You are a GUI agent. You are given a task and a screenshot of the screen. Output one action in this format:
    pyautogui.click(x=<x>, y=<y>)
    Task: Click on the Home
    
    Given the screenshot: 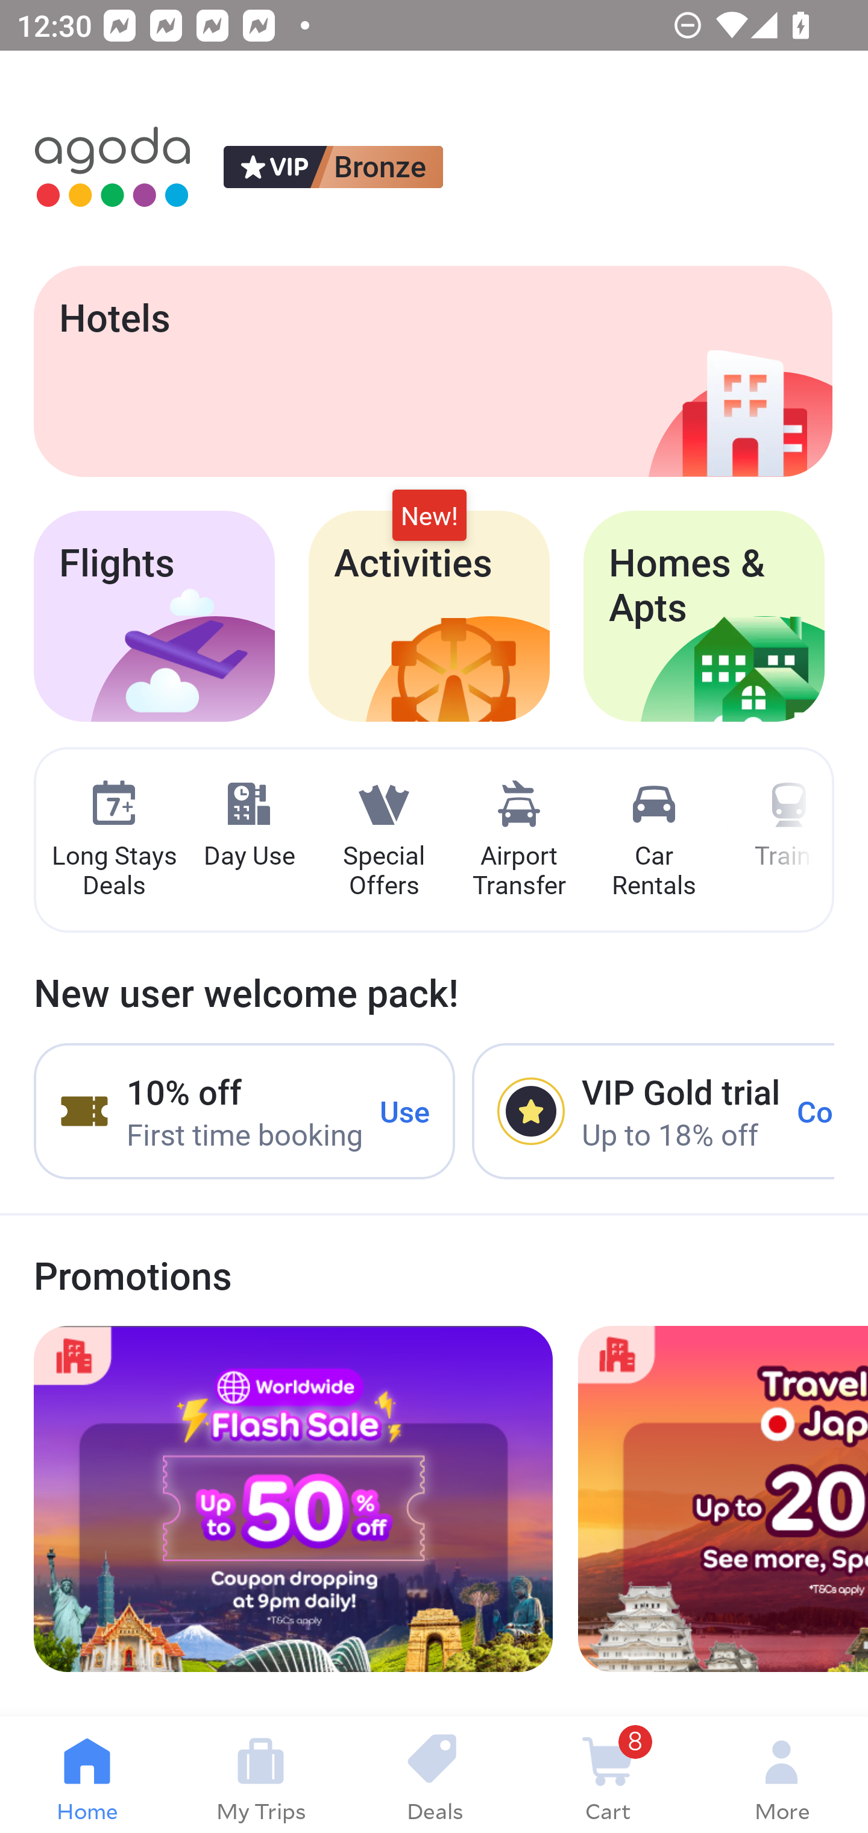 What is the action you would take?
    pyautogui.click(x=87, y=1775)
    